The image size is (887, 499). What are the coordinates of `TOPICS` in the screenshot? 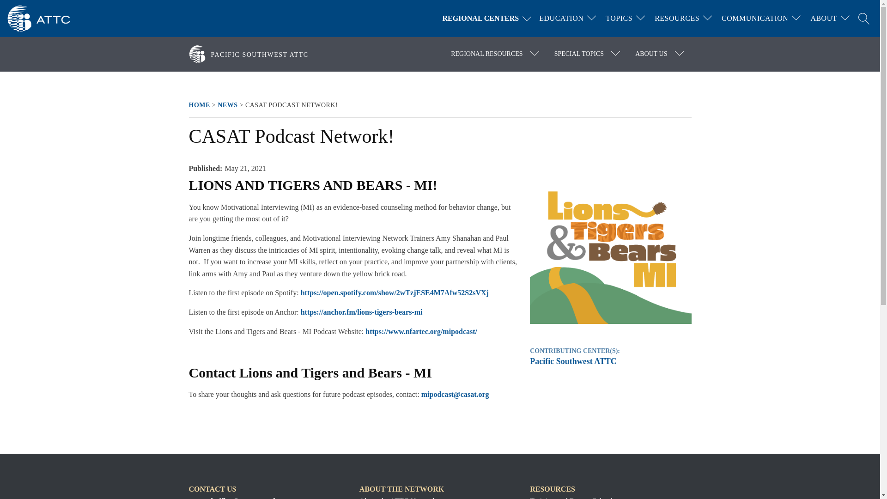 It's located at (619, 18).